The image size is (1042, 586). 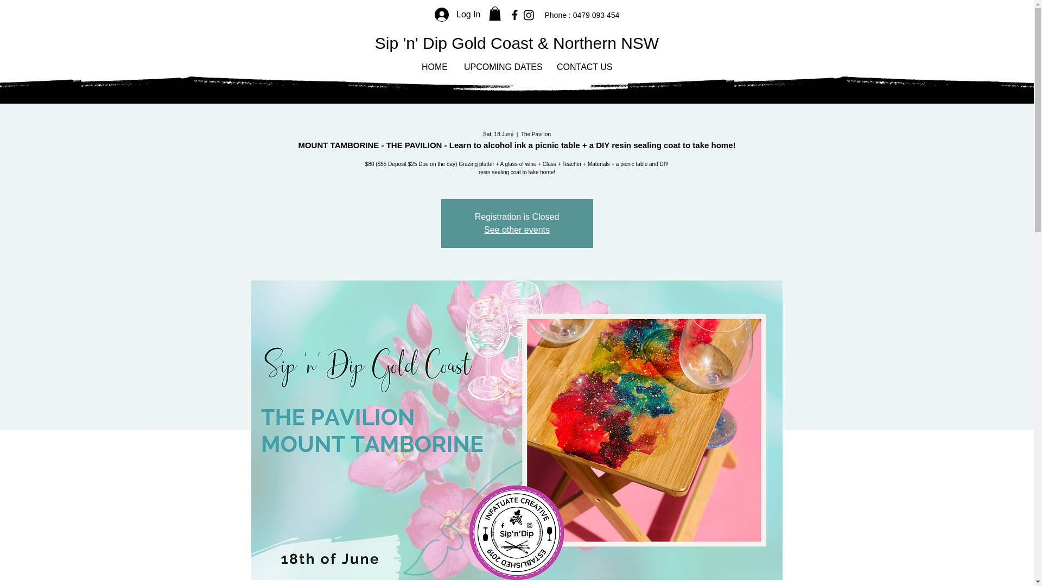 What do you see at coordinates (435, 67) in the screenshot?
I see `HOME` at bounding box center [435, 67].